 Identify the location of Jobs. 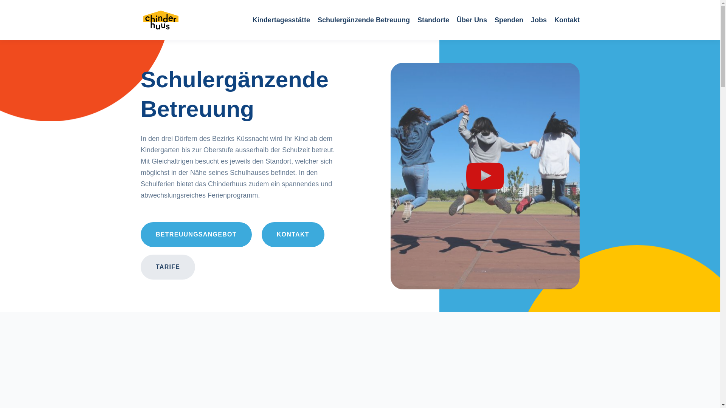
(539, 20).